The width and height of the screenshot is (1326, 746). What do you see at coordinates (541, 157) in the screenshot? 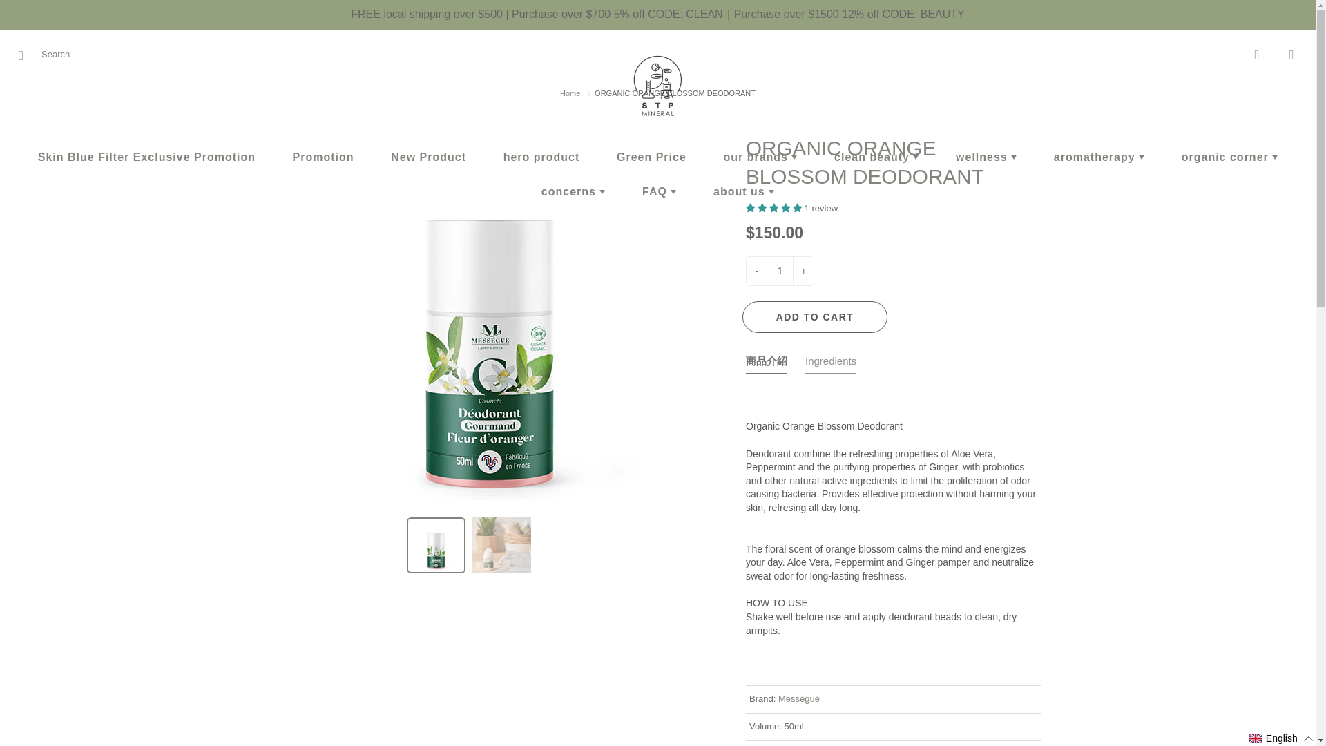
I see `hero product` at bounding box center [541, 157].